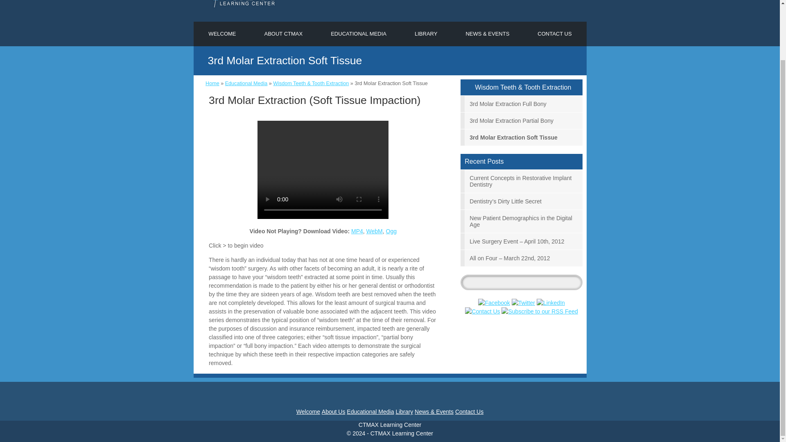  Describe the element at coordinates (494, 303) in the screenshot. I see `Facebook` at that location.